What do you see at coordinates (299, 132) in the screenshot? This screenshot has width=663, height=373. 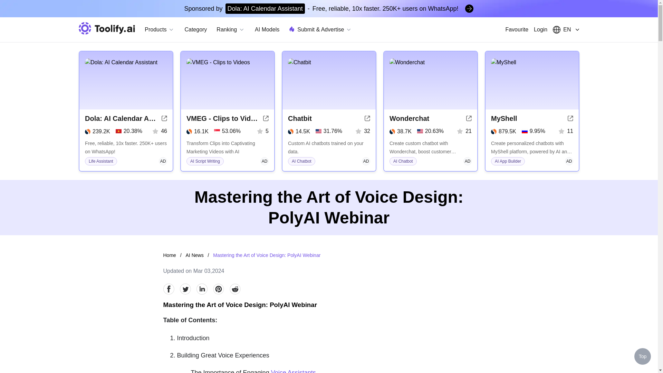 I see `Monthly Visits` at bounding box center [299, 132].